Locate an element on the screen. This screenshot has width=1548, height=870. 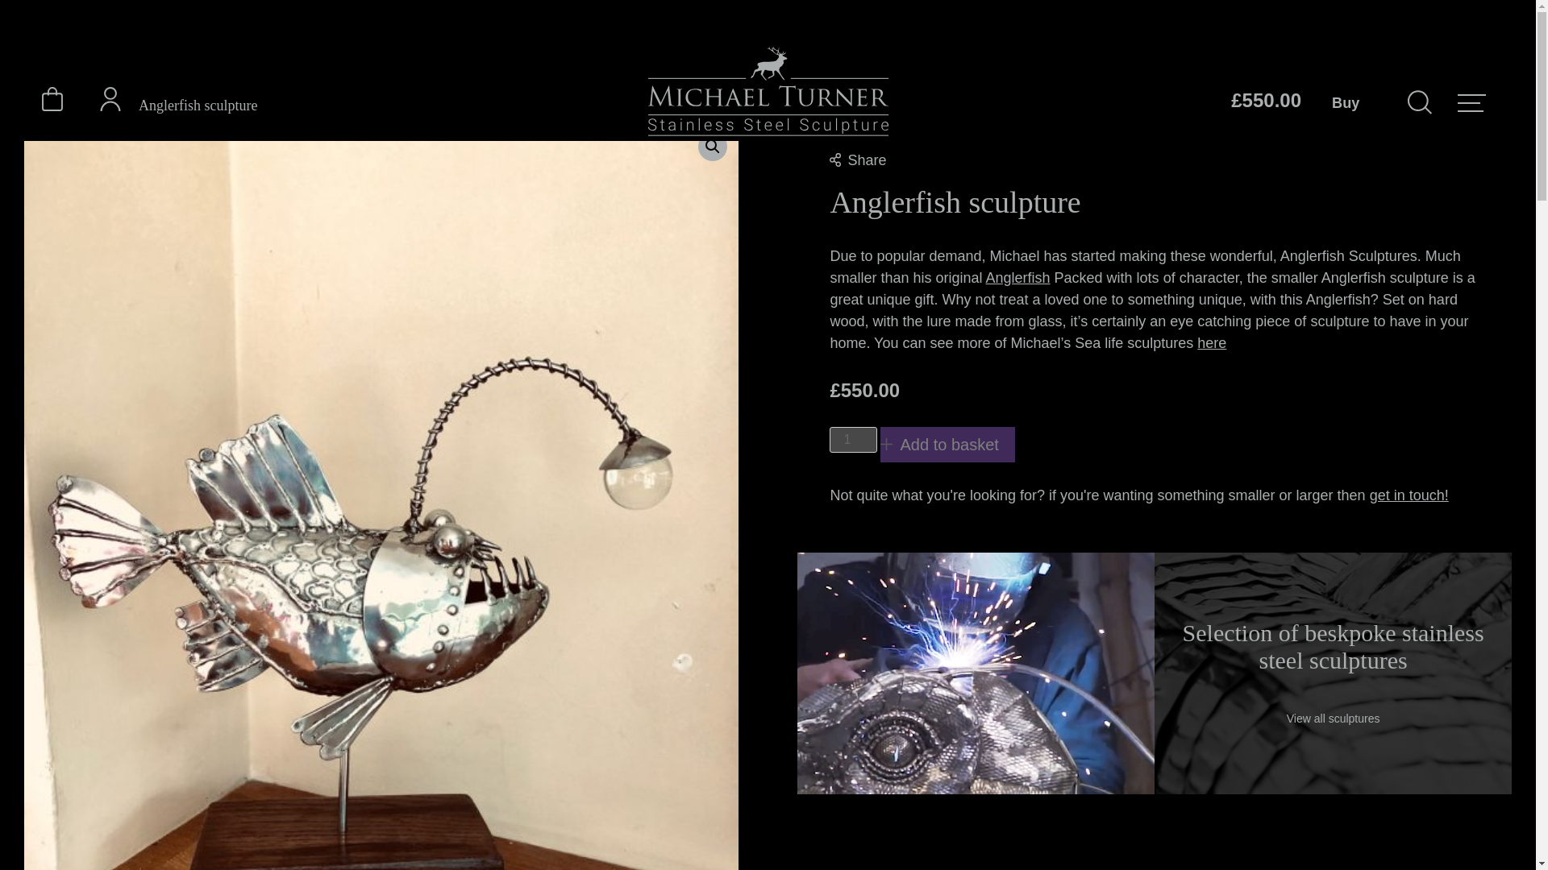
View your shopping cart is located at coordinates (52, 107).